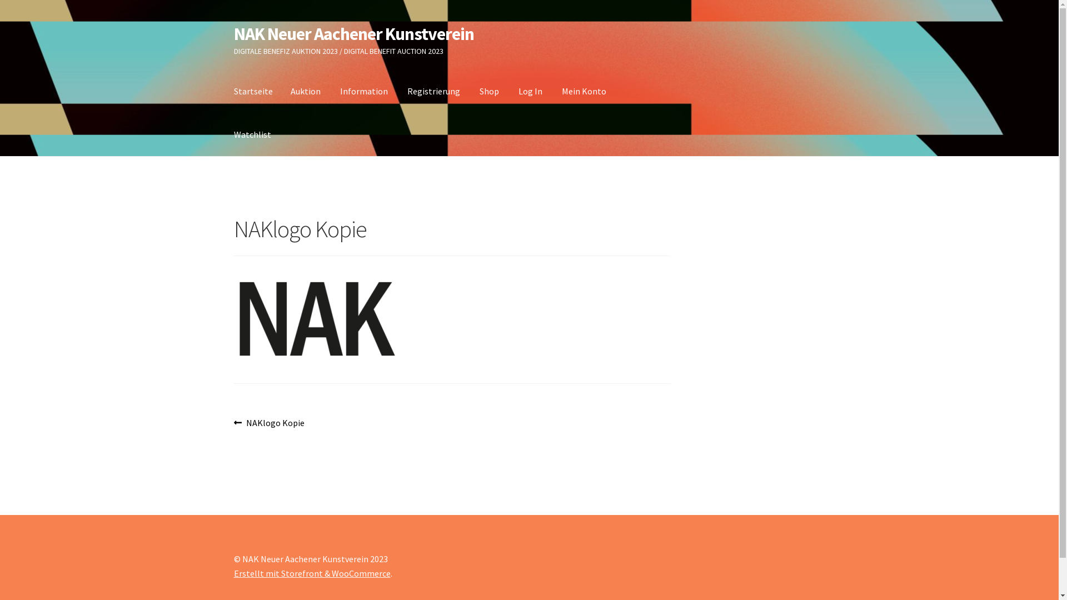 Image resolution: width=1067 pixels, height=600 pixels. Describe the element at coordinates (253, 92) in the screenshot. I see `Startseite` at that location.